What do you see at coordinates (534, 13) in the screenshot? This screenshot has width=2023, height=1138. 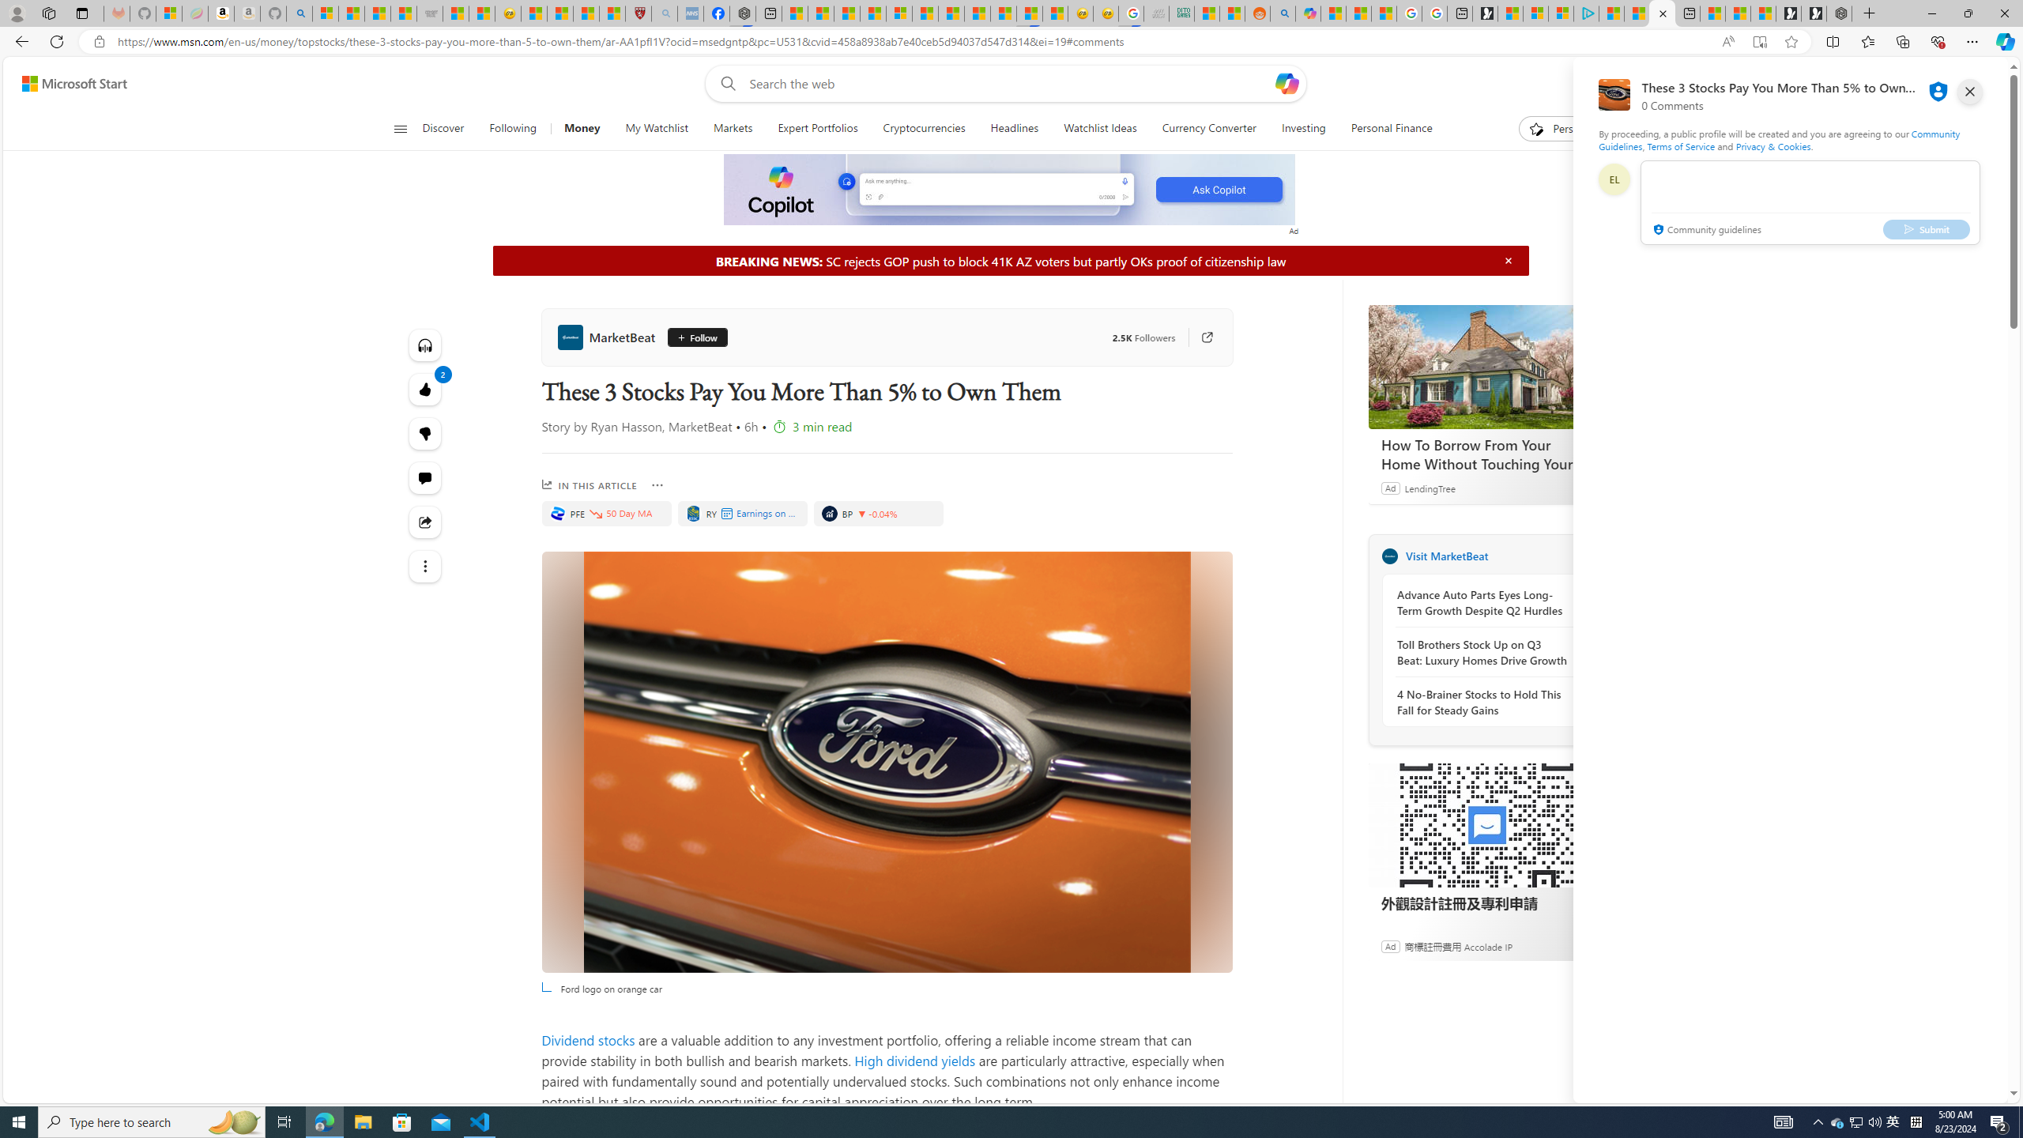 I see `Recipes - MSN` at bounding box center [534, 13].